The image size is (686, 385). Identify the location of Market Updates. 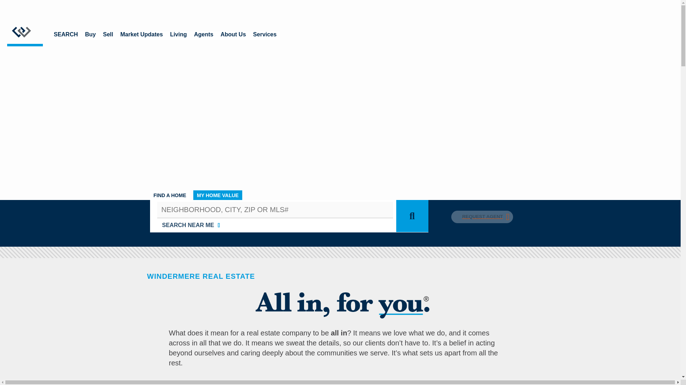
(141, 36).